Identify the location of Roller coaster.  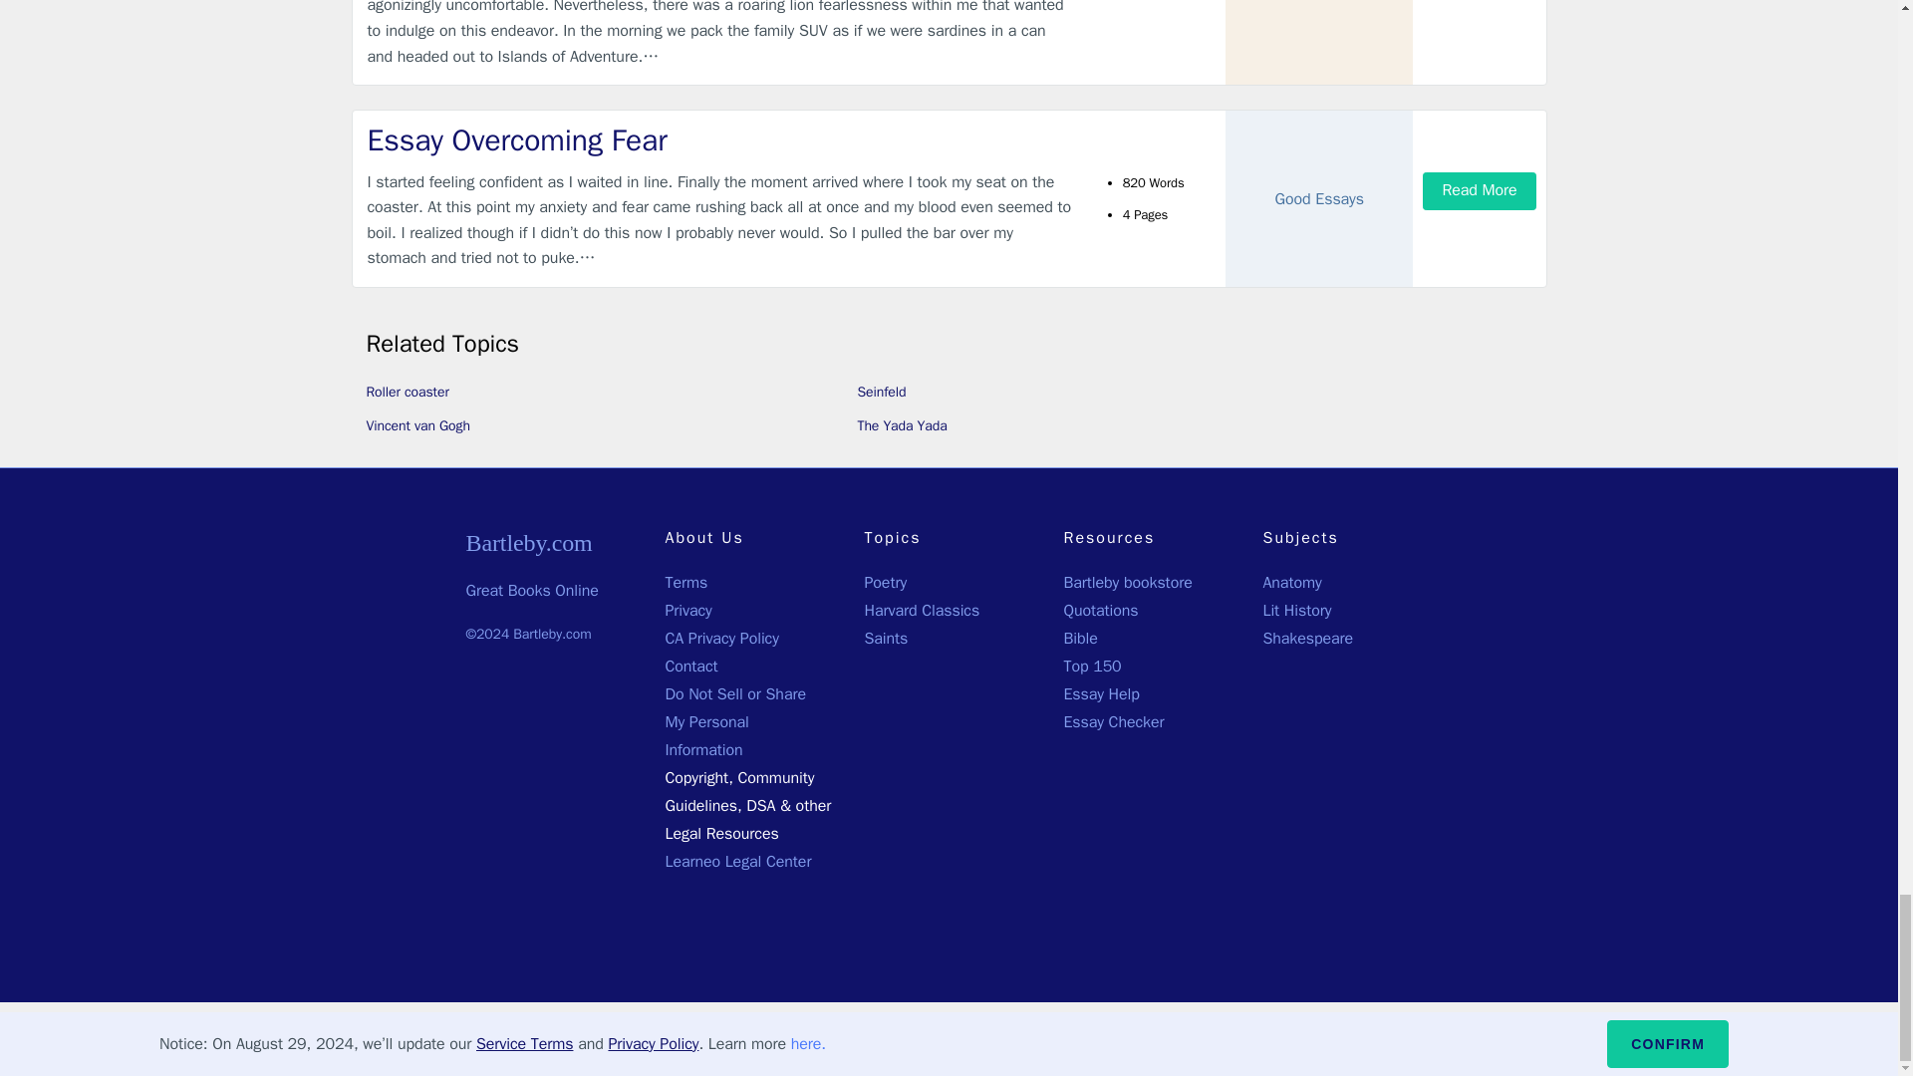
(409, 391).